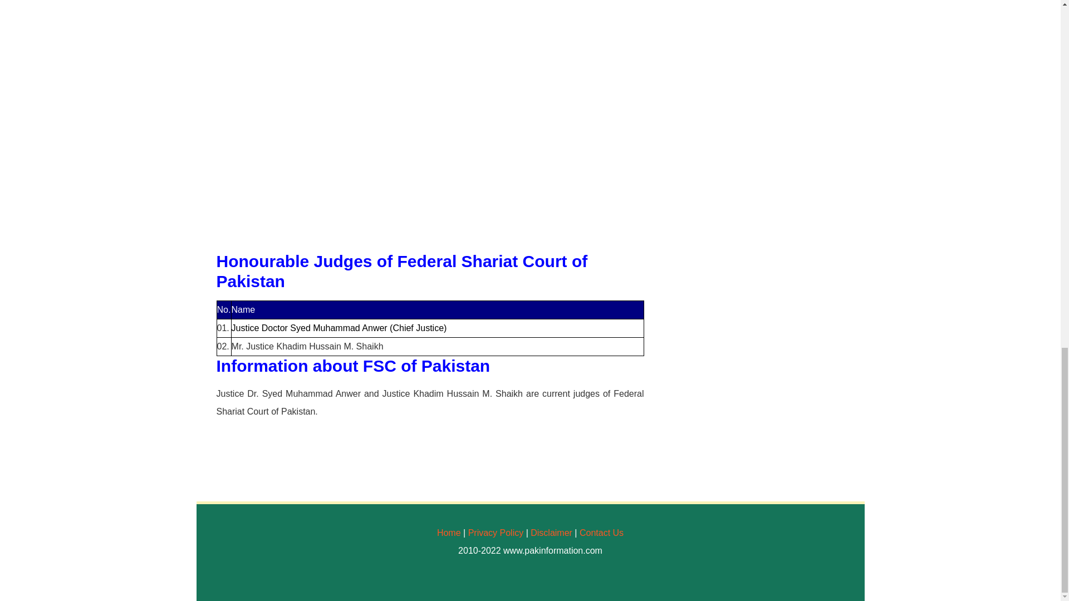  I want to click on Contact Us, so click(601, 533).